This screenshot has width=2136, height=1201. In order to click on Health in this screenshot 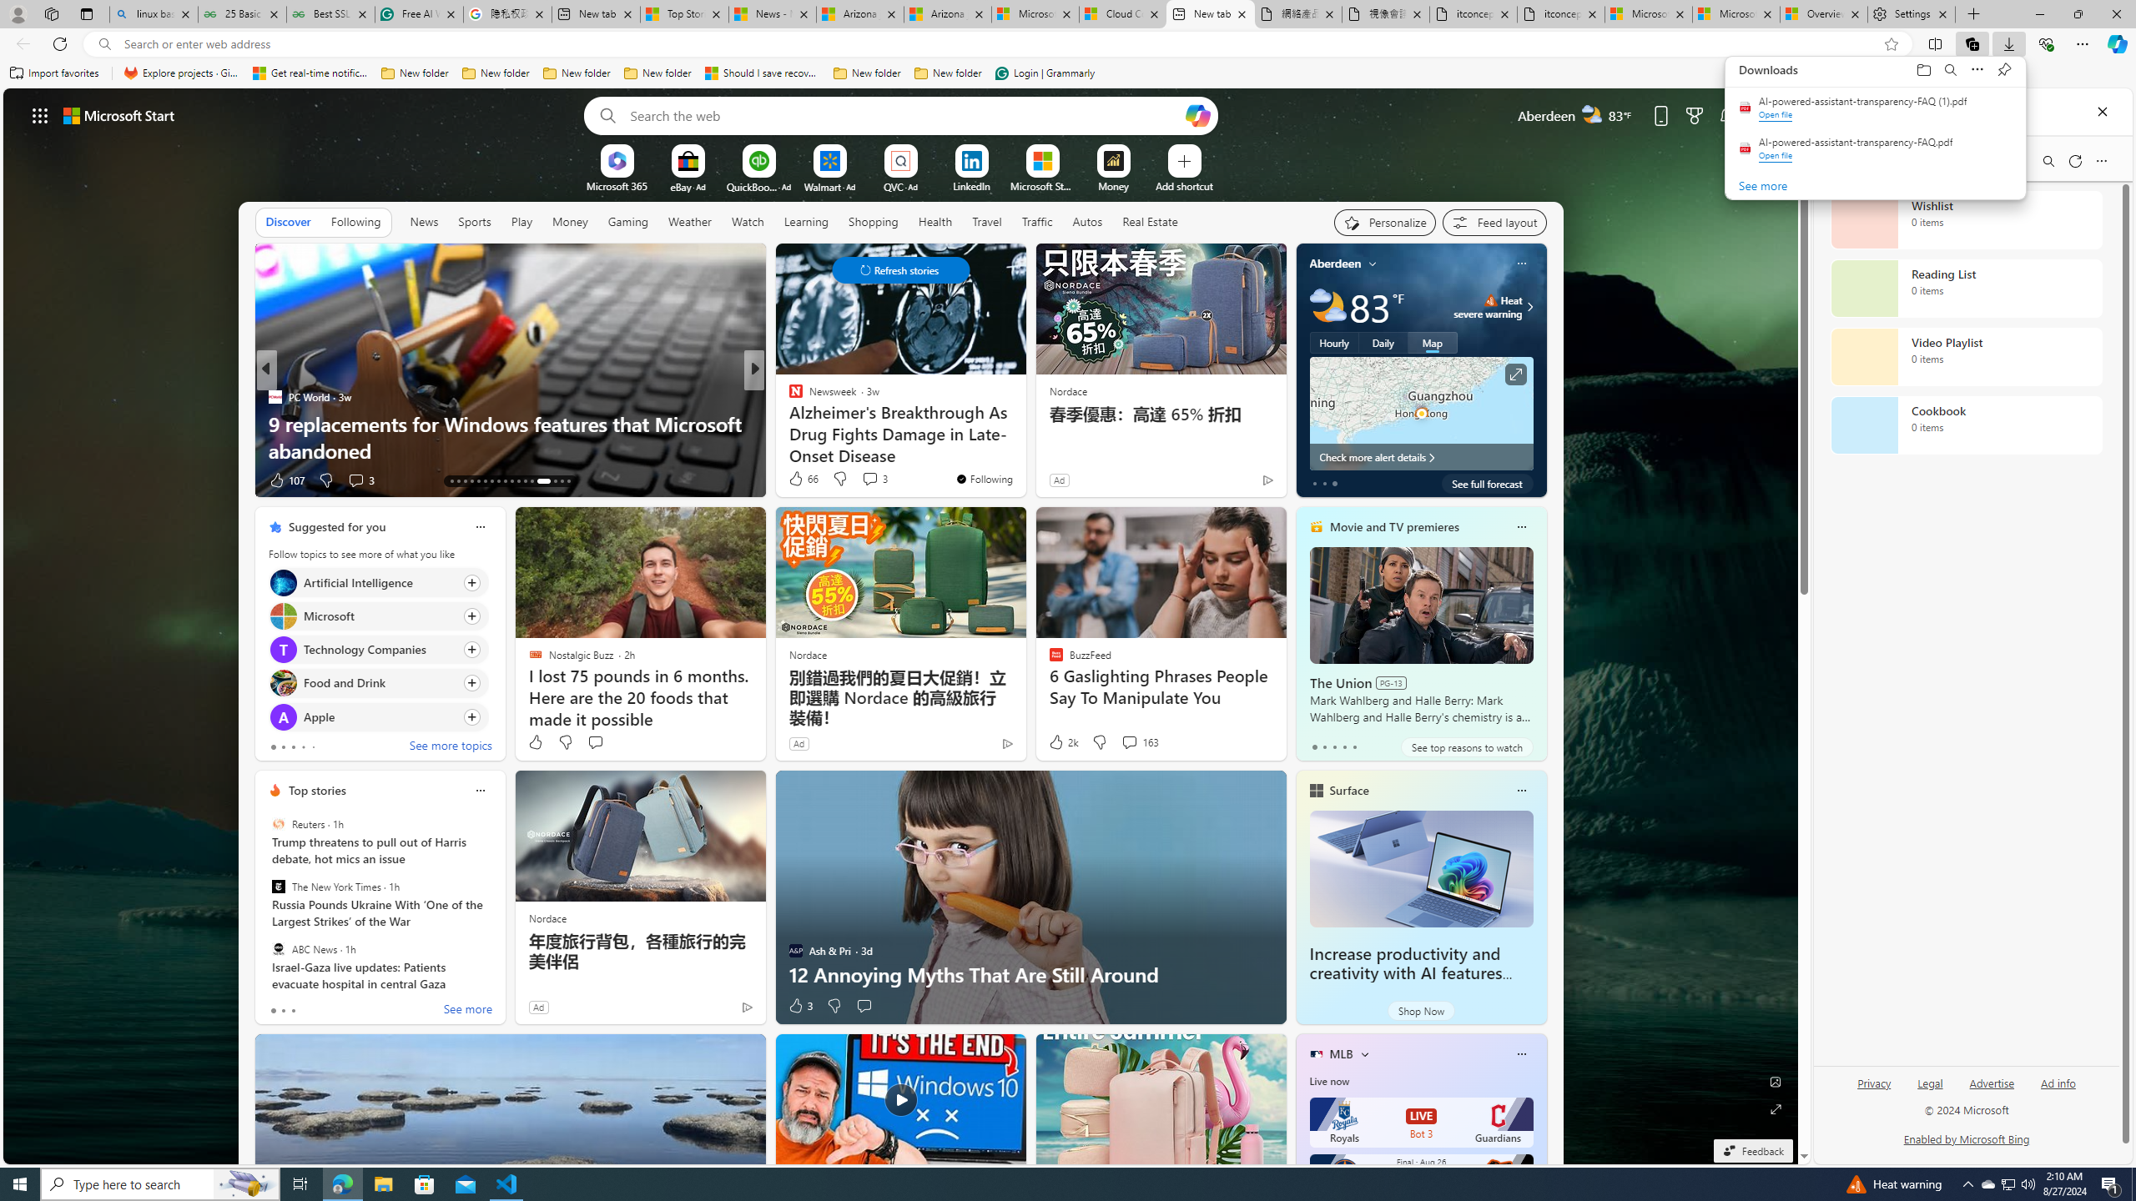, I will do `click(935, 222)`.